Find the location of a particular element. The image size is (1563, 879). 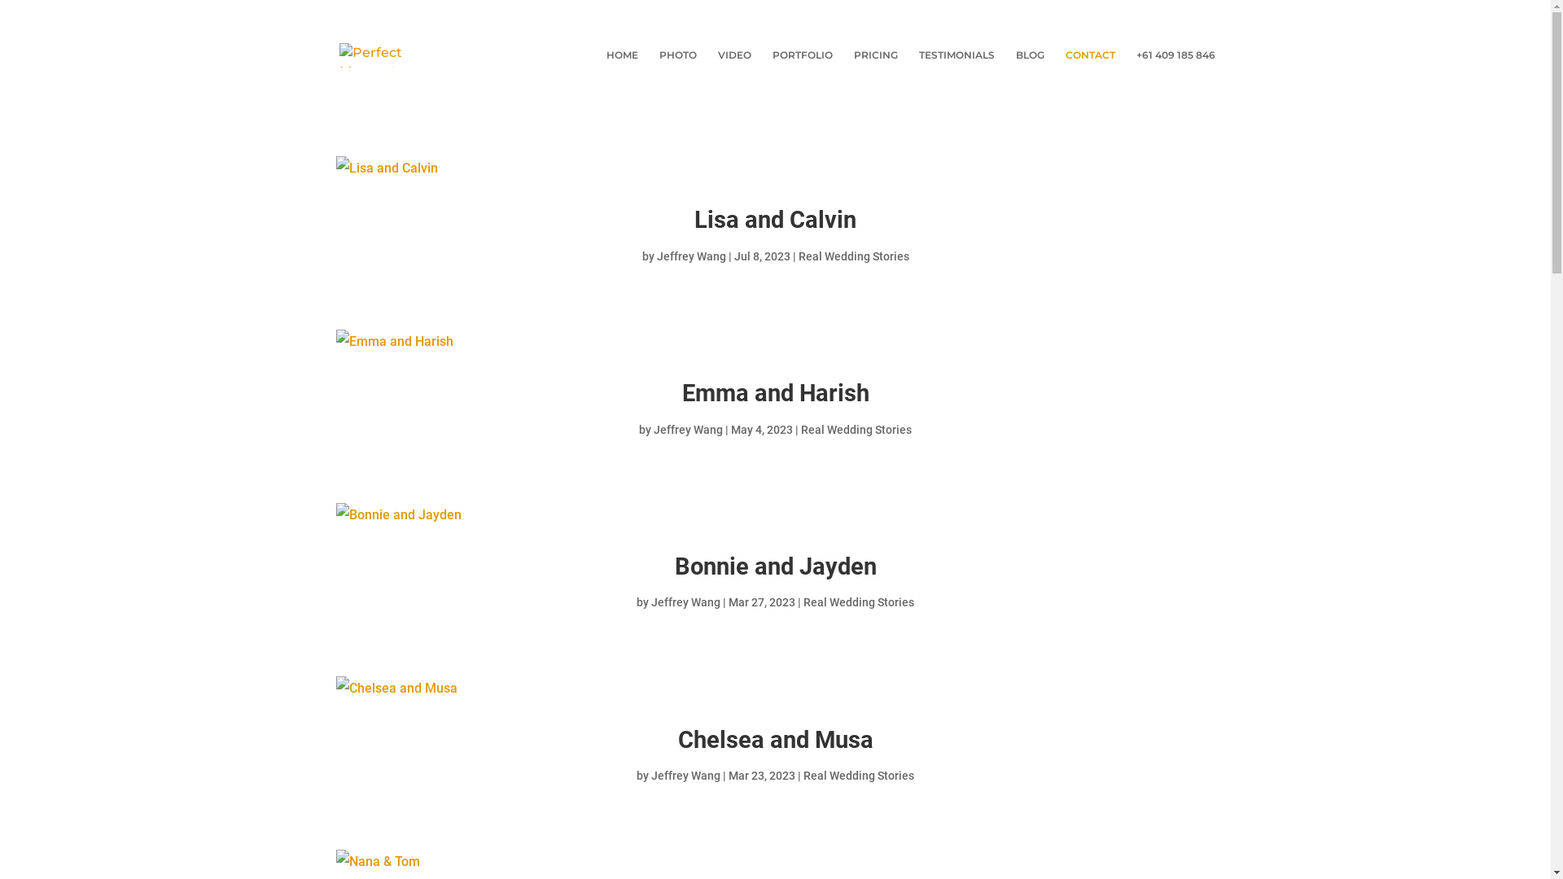

+61 409 185 846 is located at coordinates (1176, 68).